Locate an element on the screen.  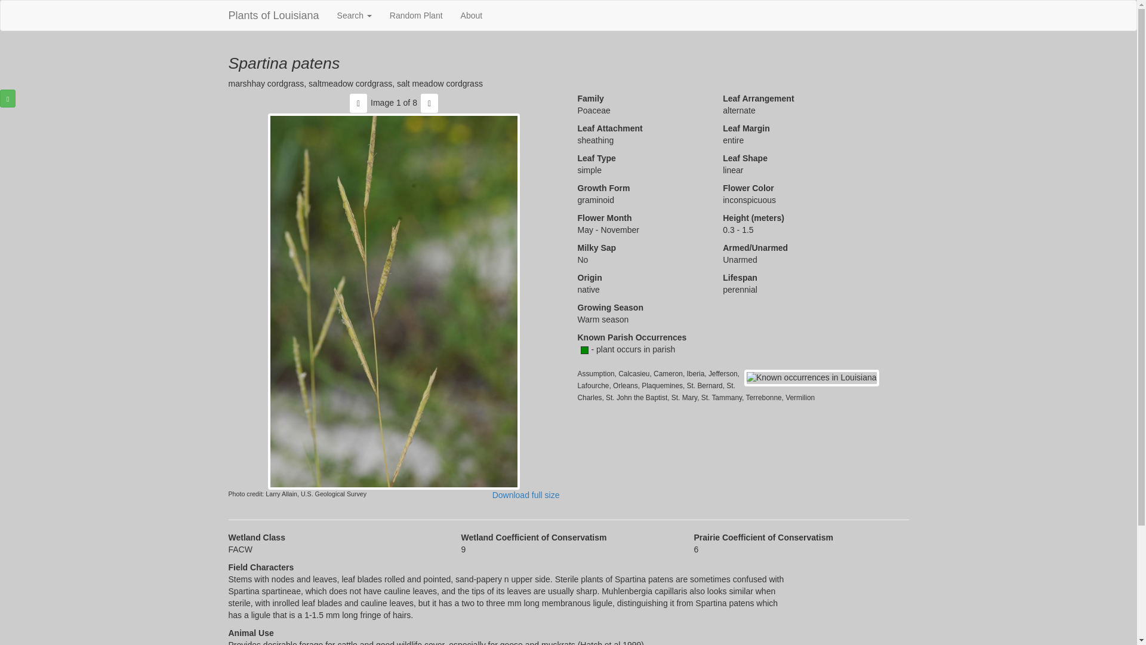
Search is located at coordinates (354, 16).